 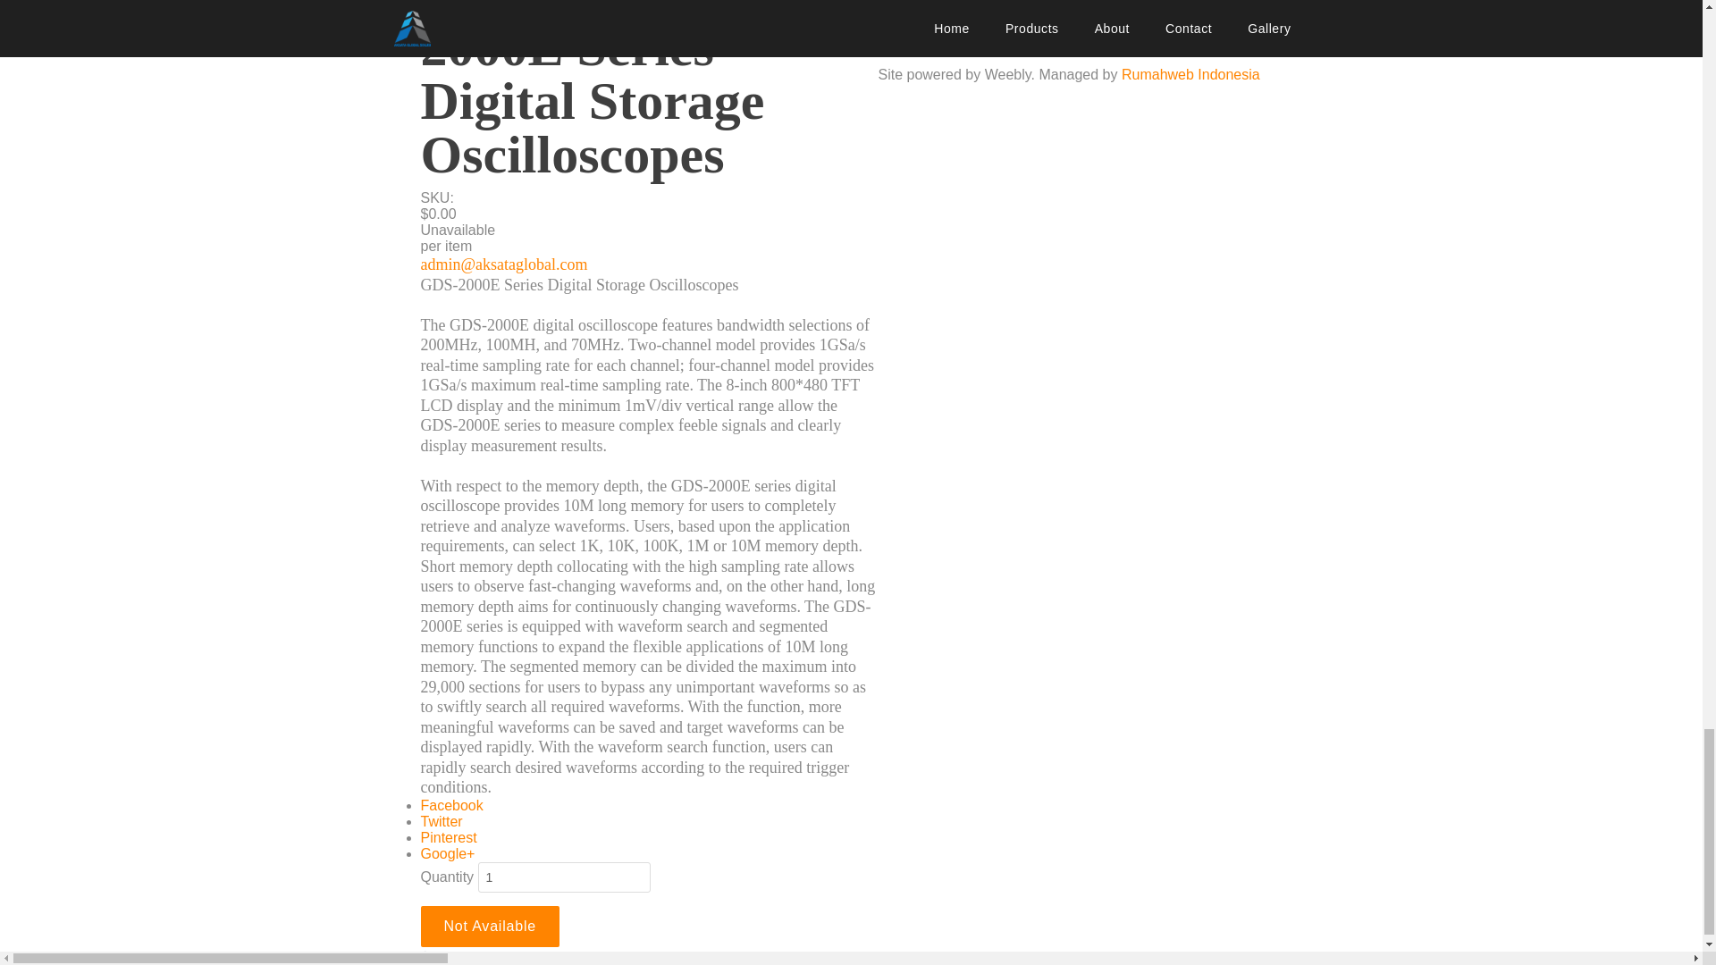 I want to click on Not Available, so click(x=490, y=926).